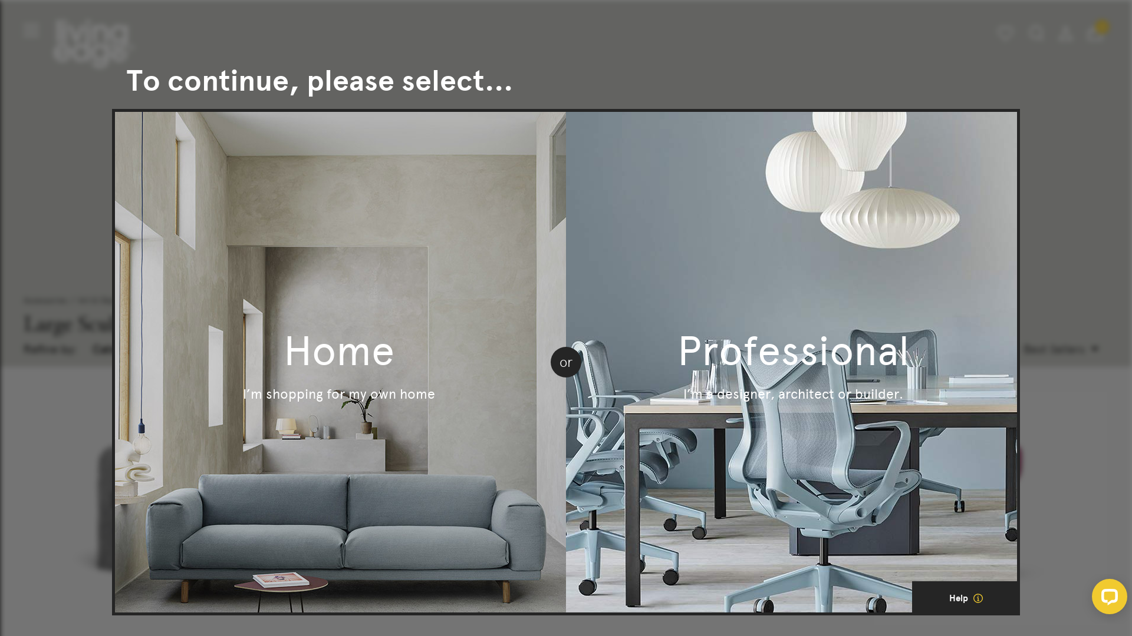 This screenshot has width=1132, height=636. What do you see at coordinates (103, 300) in the screenshot?
I see `Art & Objects` at bounding box center [103, 300].